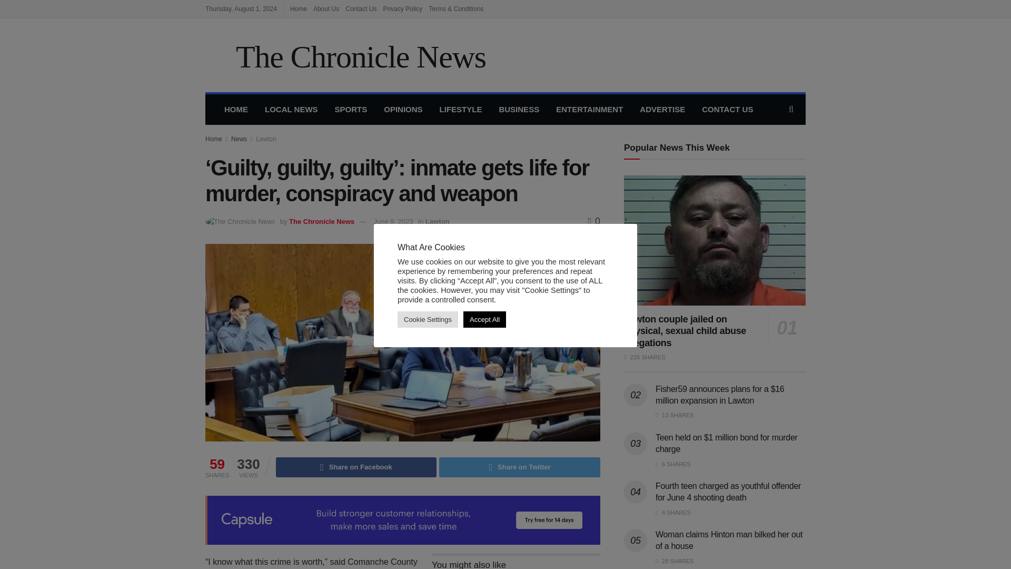 This screenshot has width=1011, height=569. What do you see at coordinates (345, 55) in the screenshot?
I see `The Chronicle News` at bounding box center [345, 55].